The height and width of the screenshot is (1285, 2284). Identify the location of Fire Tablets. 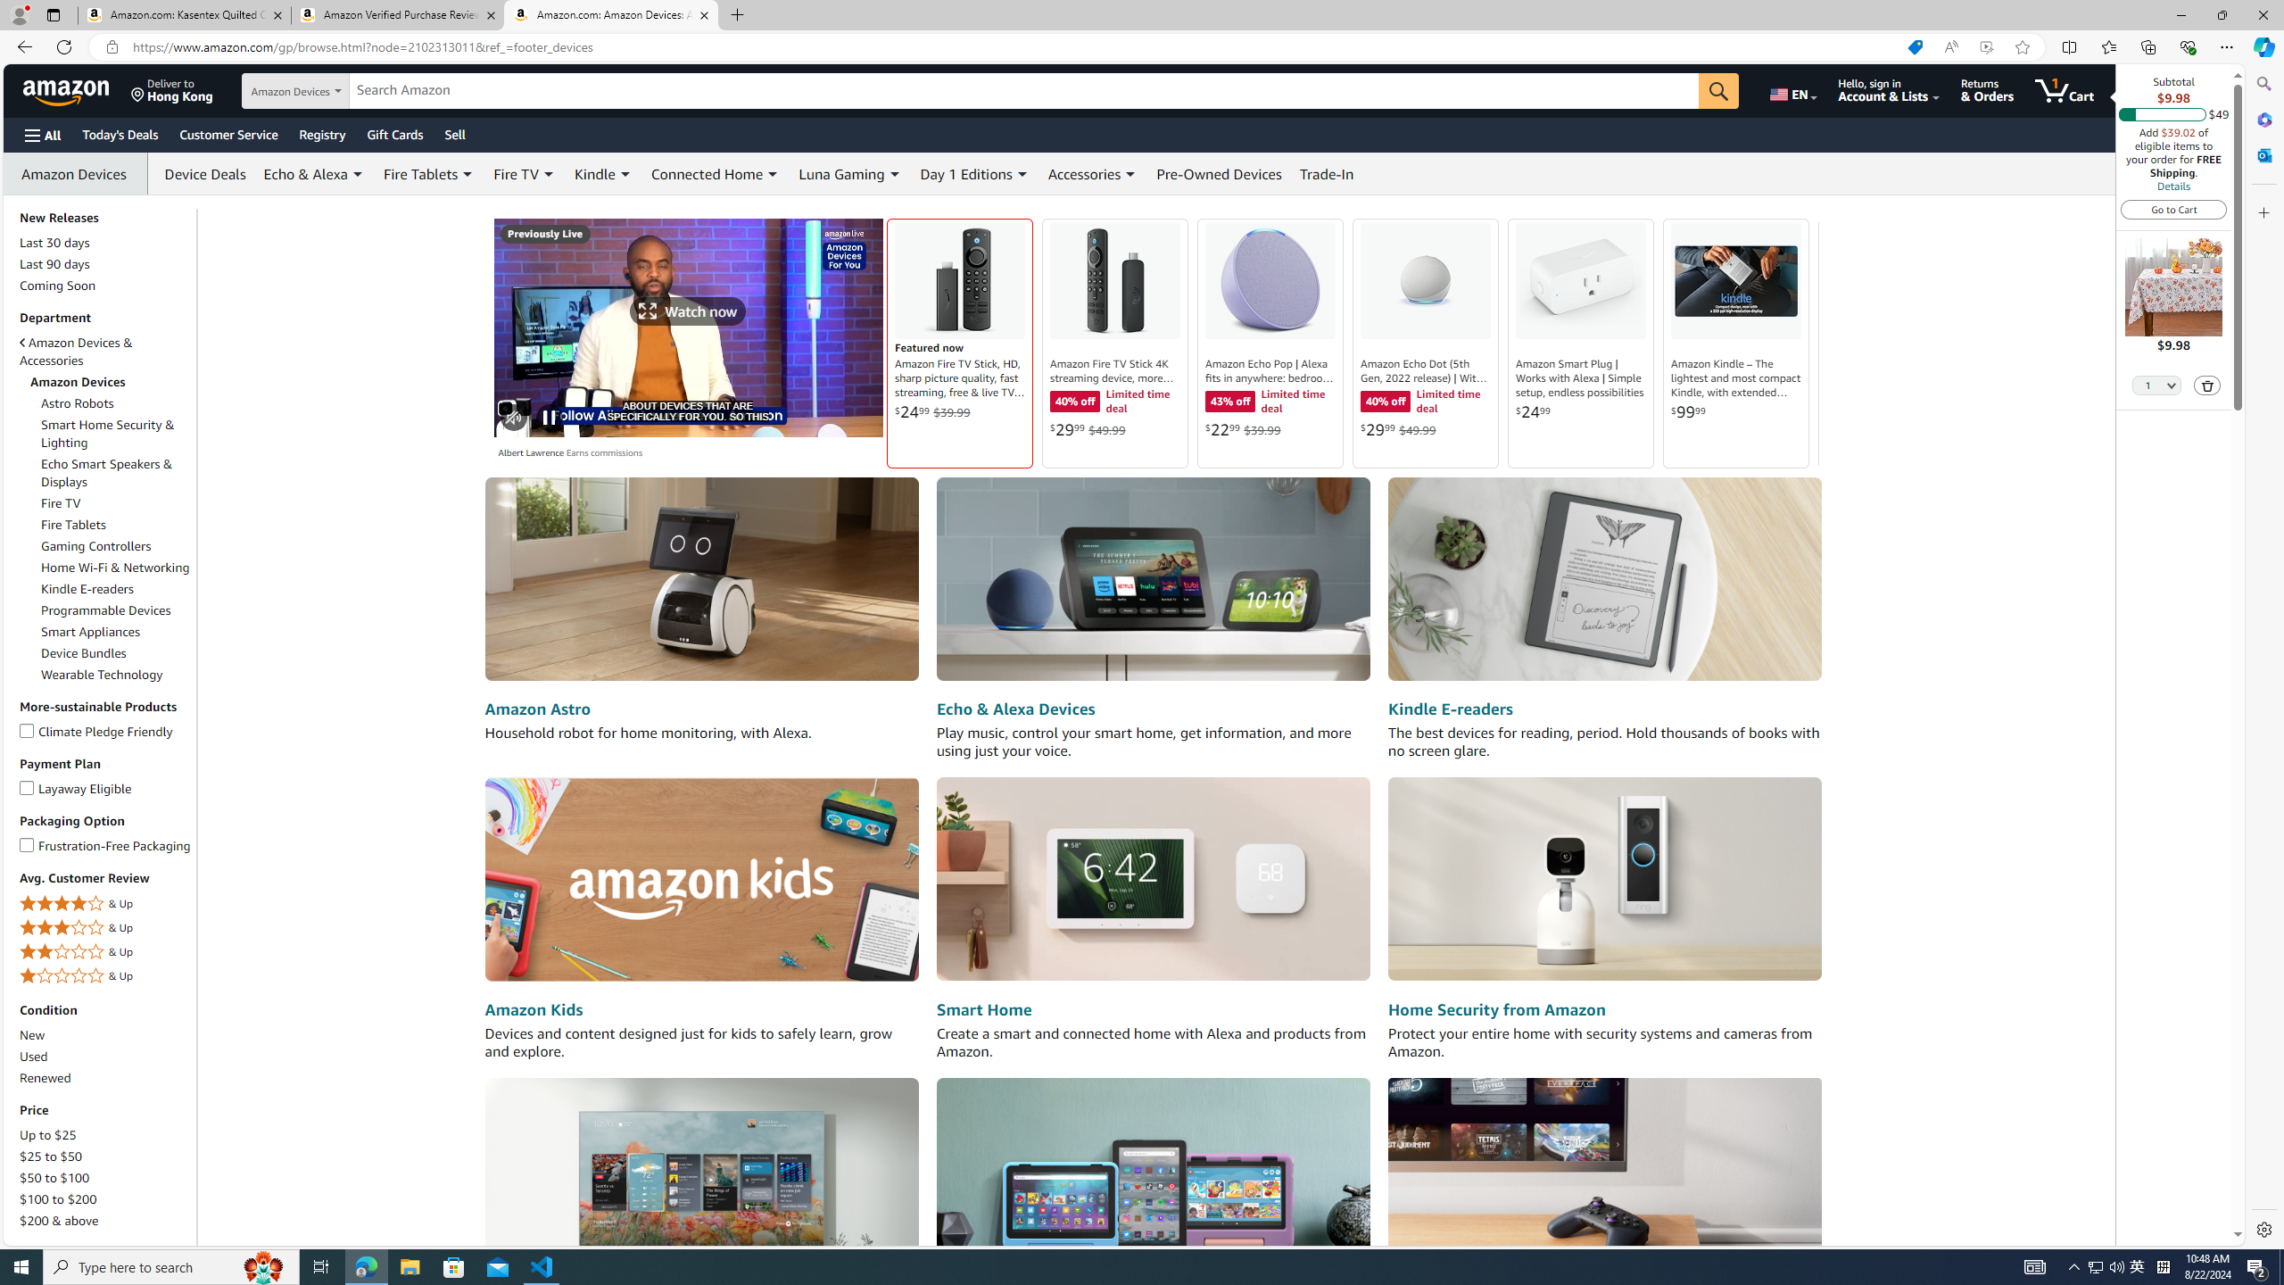
(116, 524).